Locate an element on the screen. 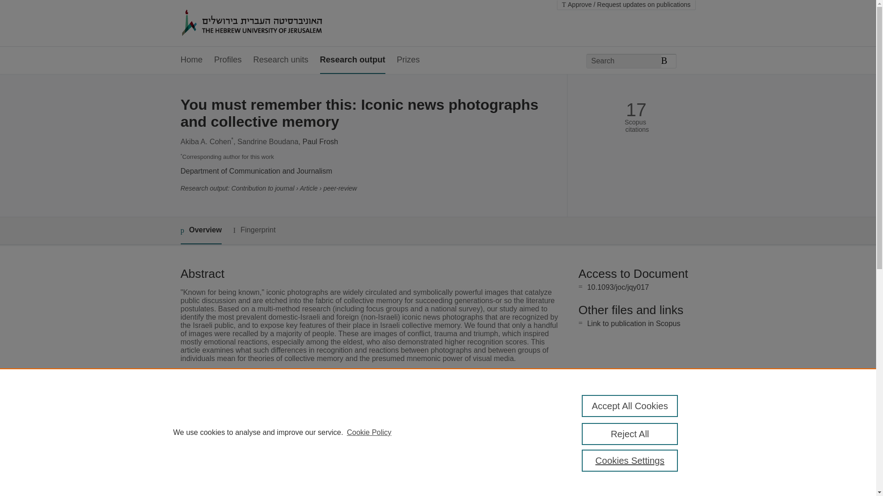 The width and height of the screenshot is (883, 496). Link to publication in Scopus is located at coordinates (634, 323).